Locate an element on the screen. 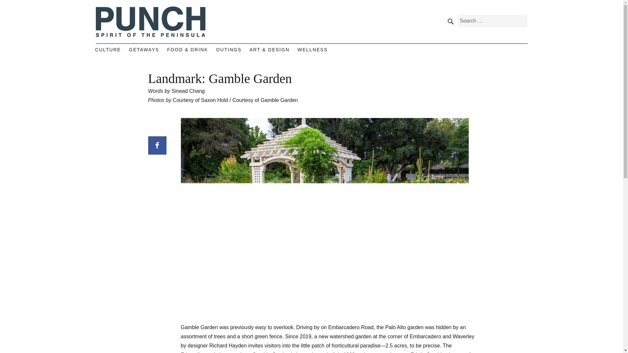  CULTURE is located at coordinates (108, 50).